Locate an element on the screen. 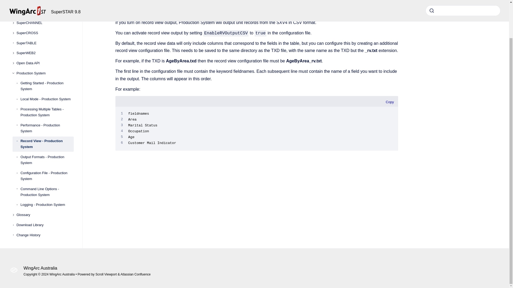 The height and width of the screenshot is (288, 513). SuperWEB2 is located at coordinates (45, 45).